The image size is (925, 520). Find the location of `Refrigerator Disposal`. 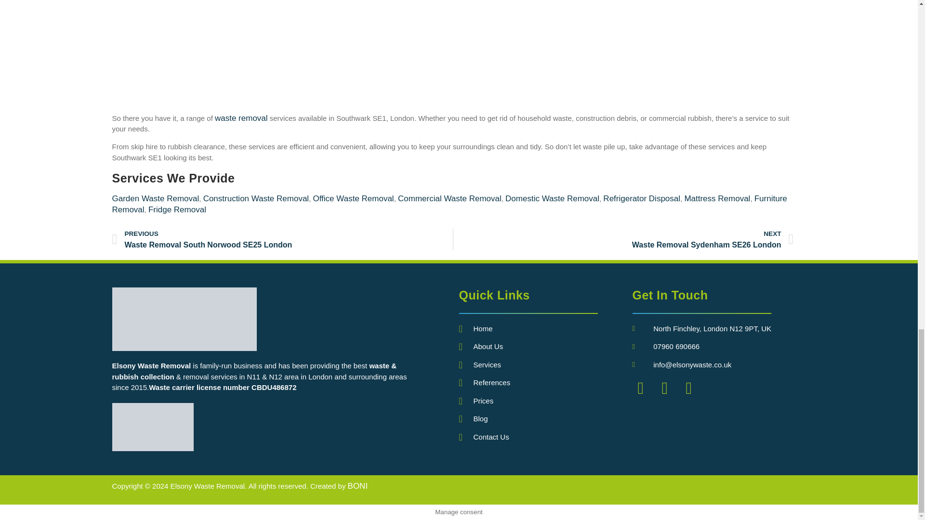

Refrigerator Disposal is located at coordinates (641, 198).